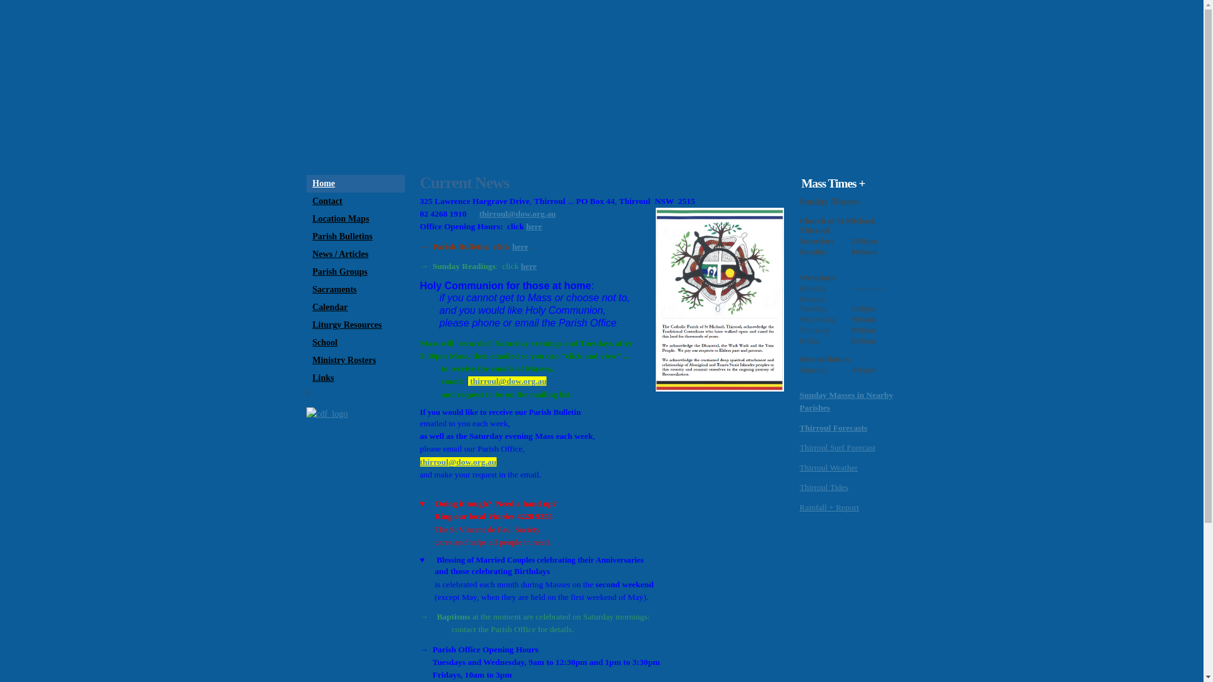  Describe the element at coordinates (355, 272) in the screenshot. I see `Parish Groups` at that location.